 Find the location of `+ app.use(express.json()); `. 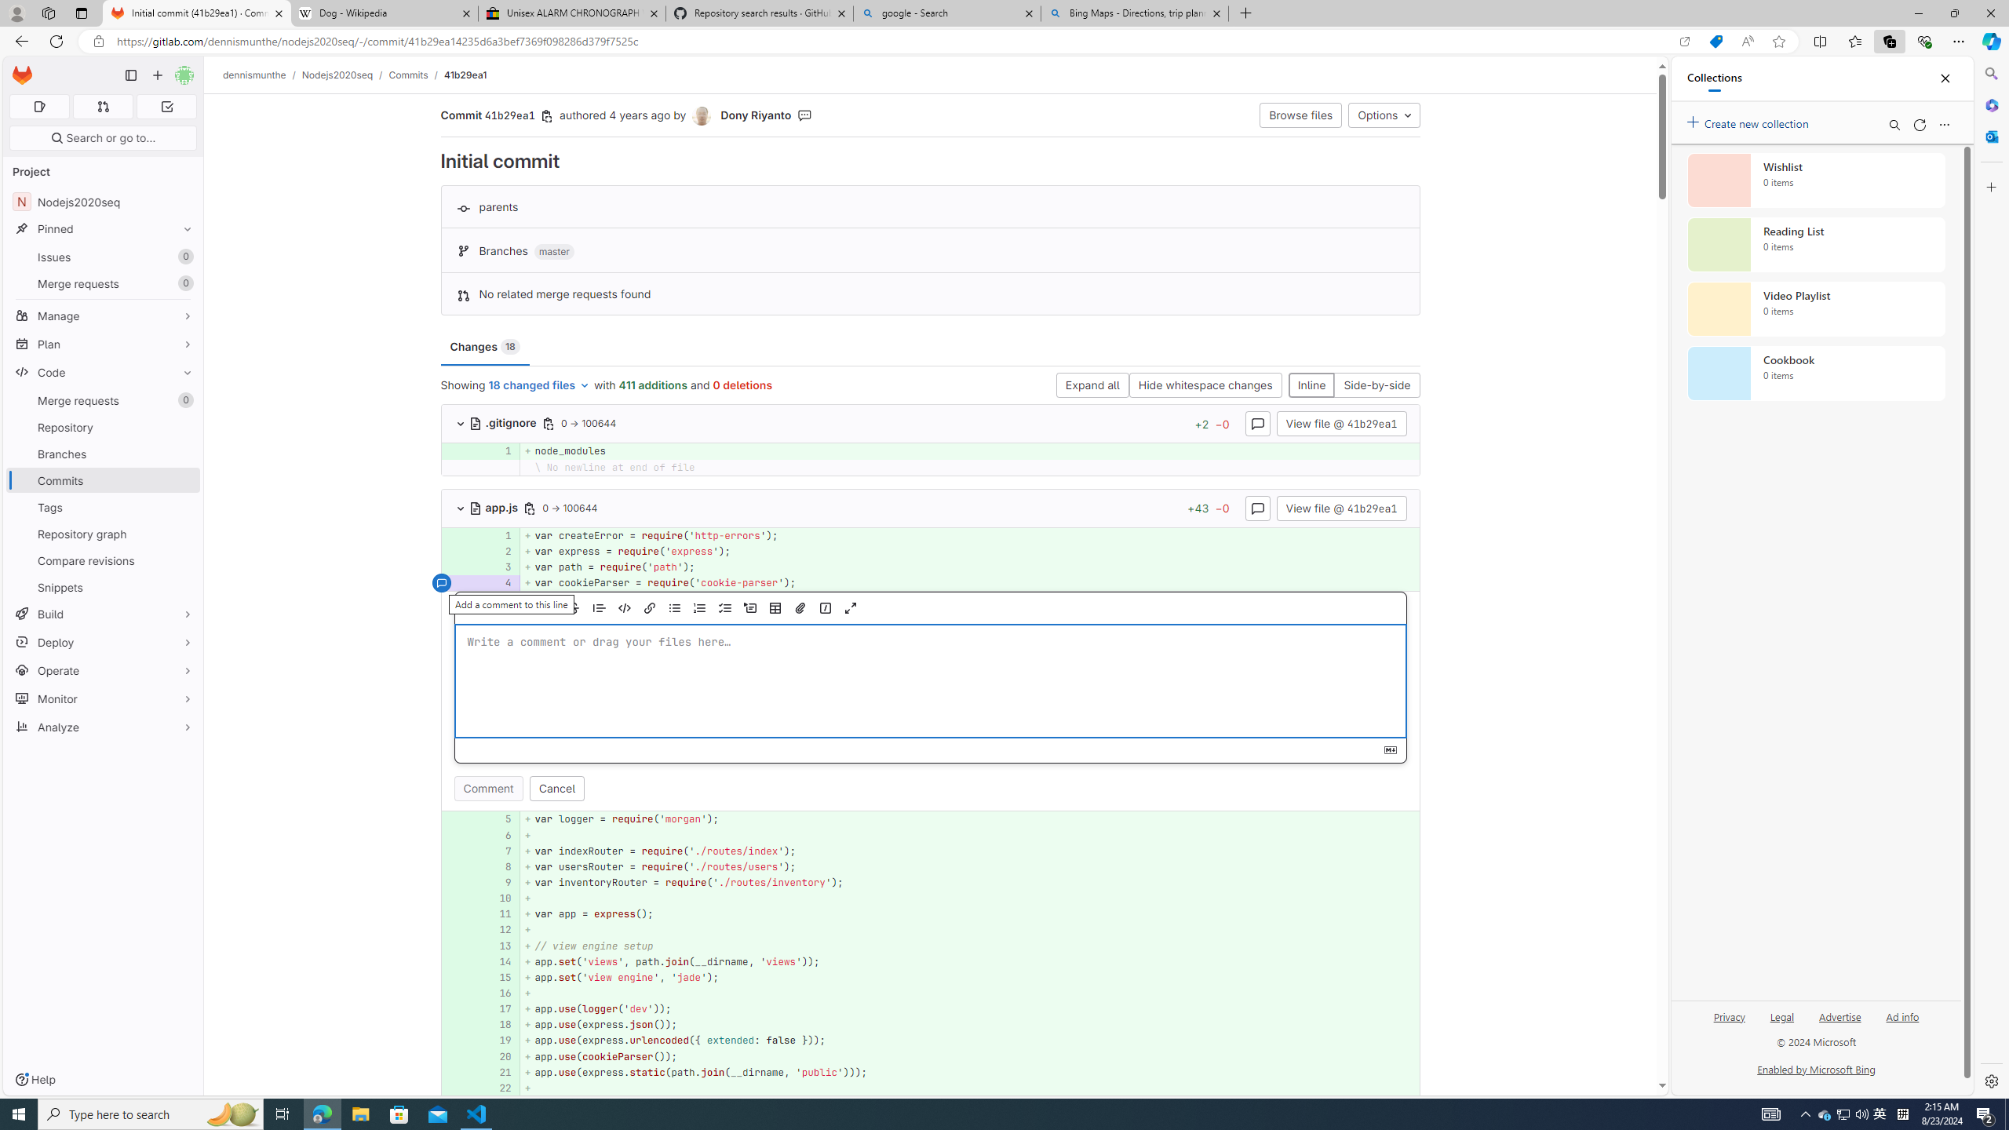

+ app.use(express.json());  is located at coordinates (970, 1025).